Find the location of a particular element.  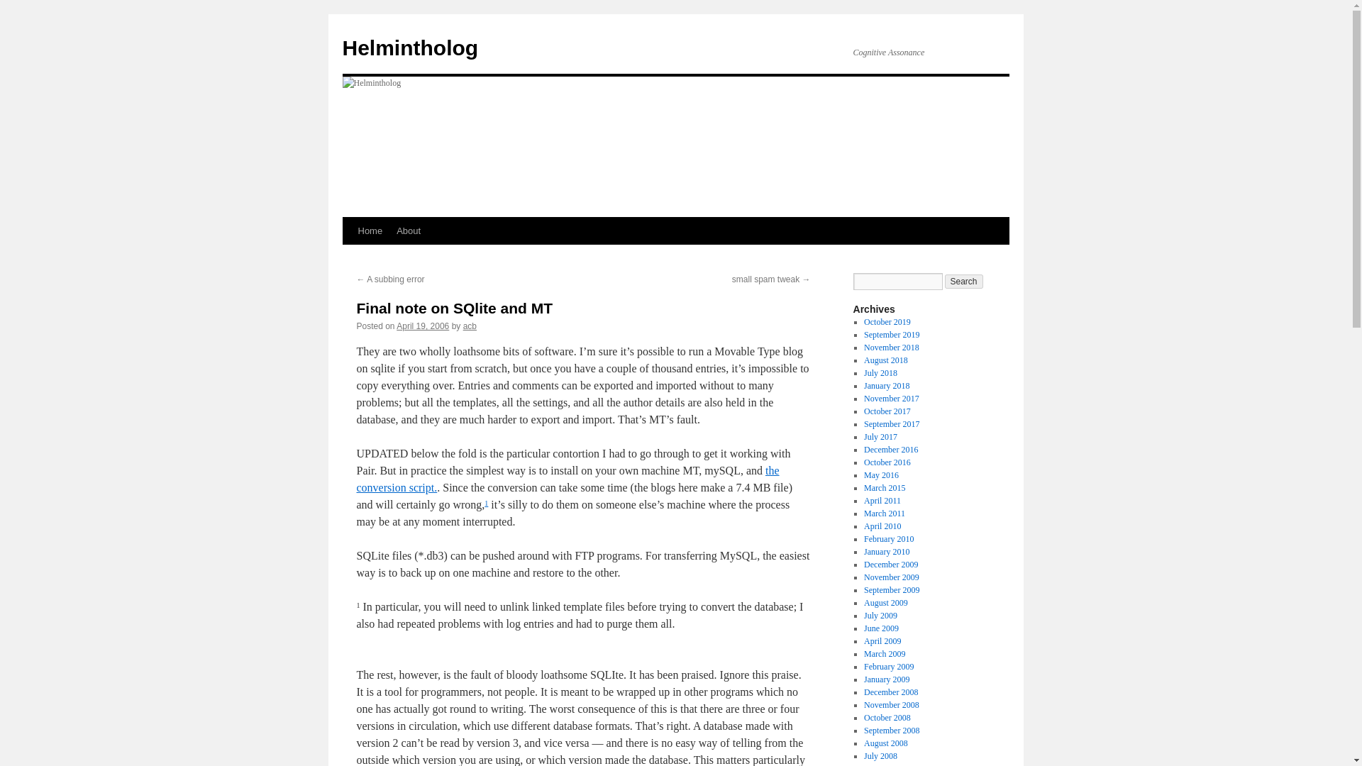

September 2019 is located at coordinates (891, 335).